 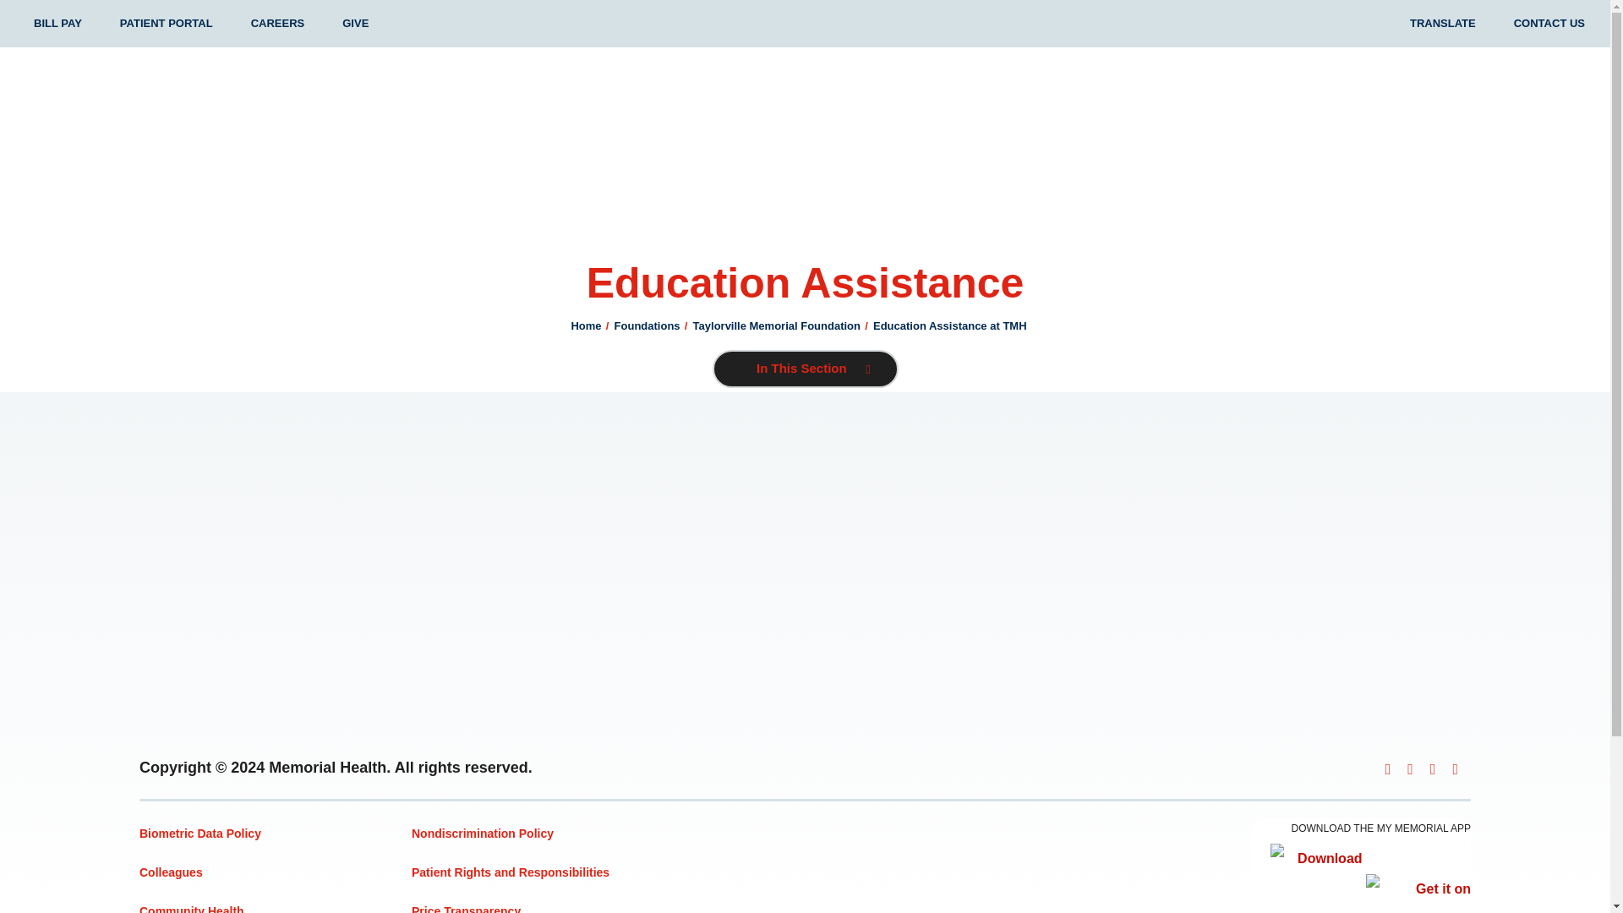 What do you see at coordinates (1442, 24) in the screenshot?
I see `TRANSLATE` at bounding box center [1442, 24].